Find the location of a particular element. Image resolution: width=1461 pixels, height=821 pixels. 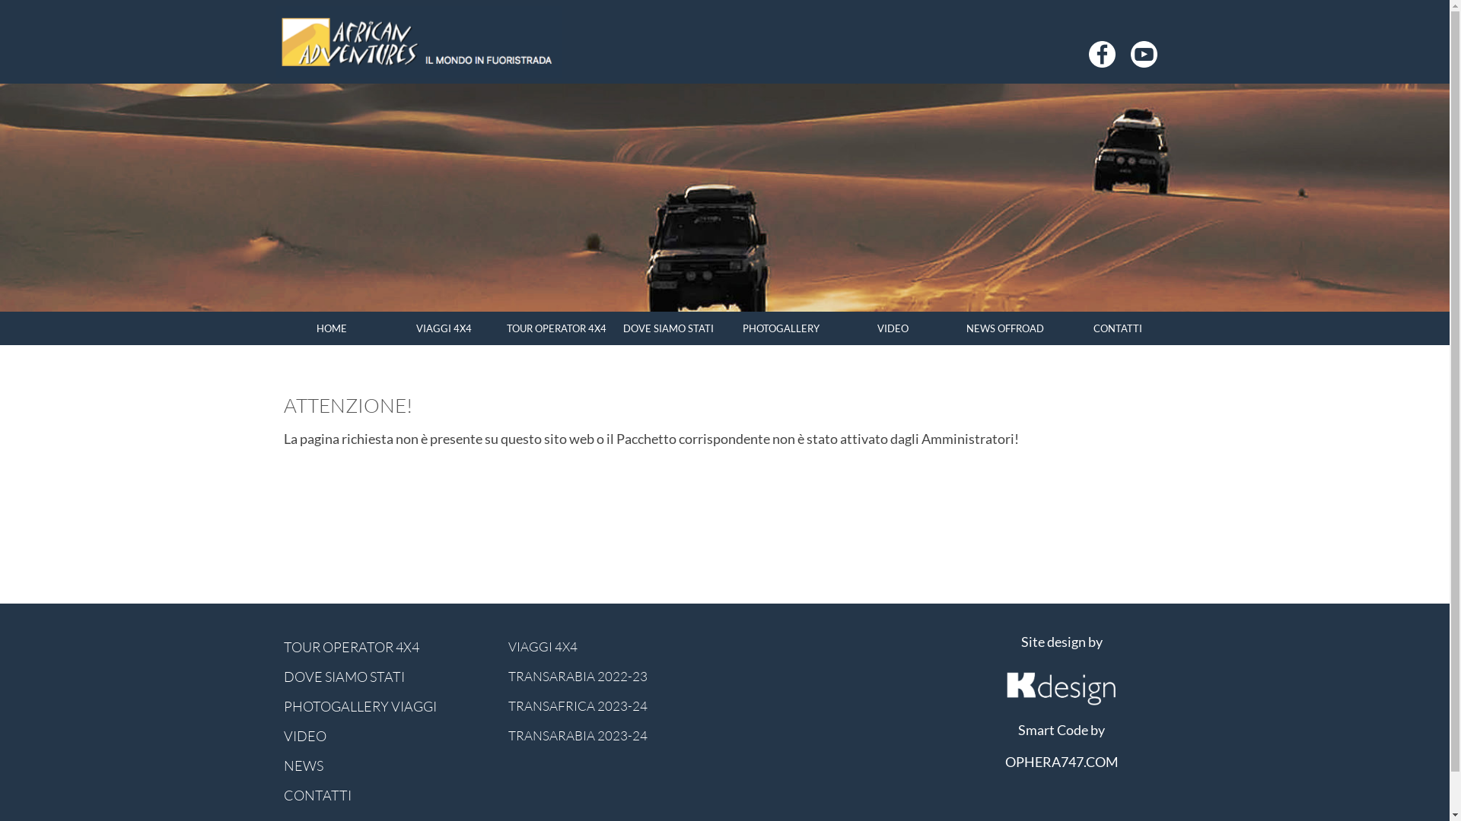

CONTATTI is located at coordinates (388, 795).